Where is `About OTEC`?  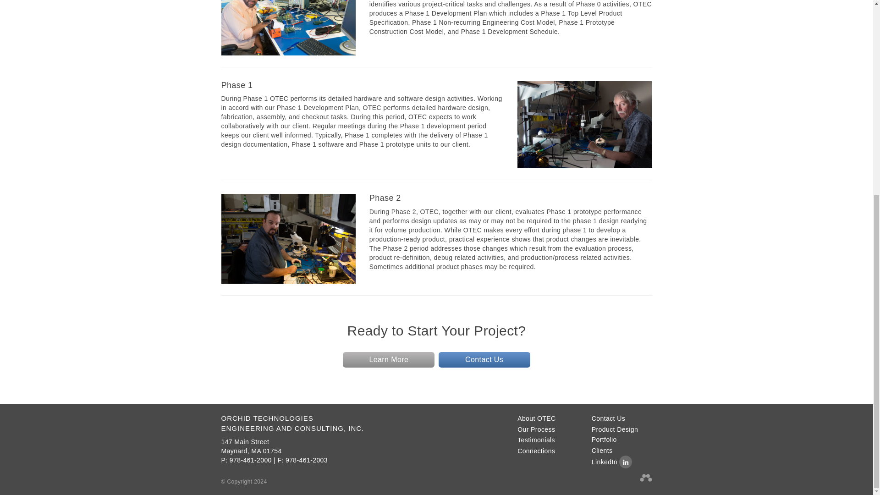 About OTEC is located at coordinates (536, 418).